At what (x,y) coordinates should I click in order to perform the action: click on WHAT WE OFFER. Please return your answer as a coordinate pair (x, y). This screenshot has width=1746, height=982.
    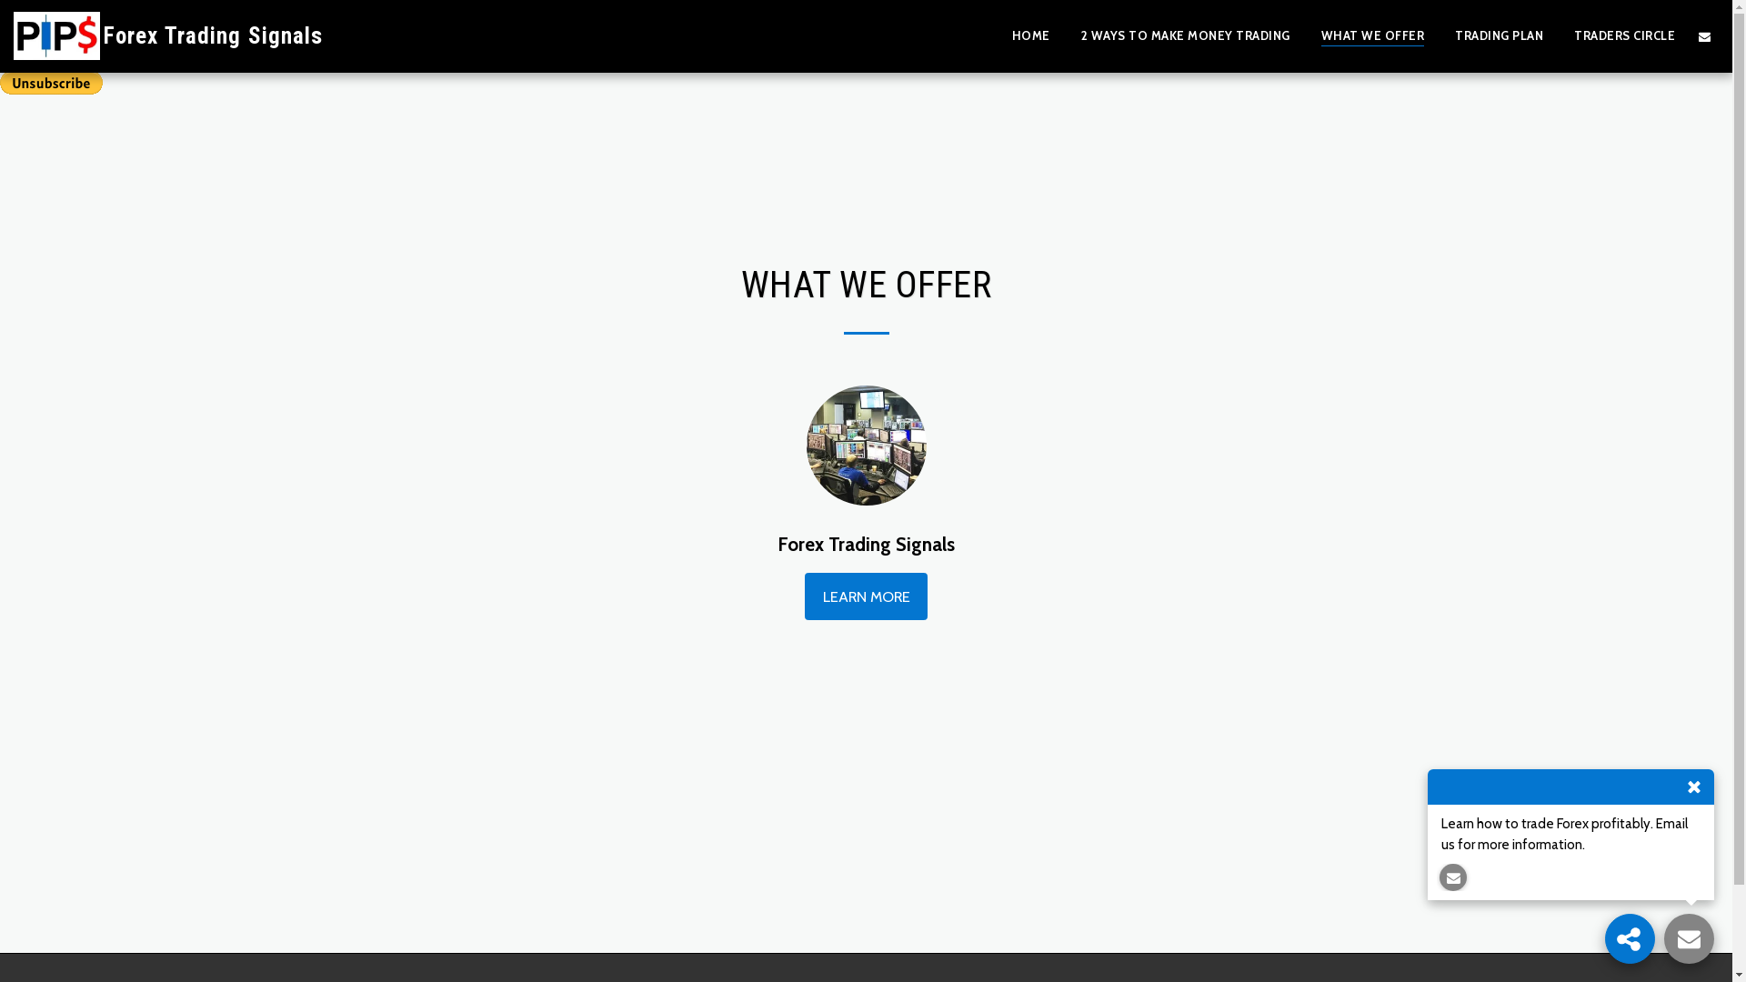
    Looking at the image, I should click on (1372, 36).